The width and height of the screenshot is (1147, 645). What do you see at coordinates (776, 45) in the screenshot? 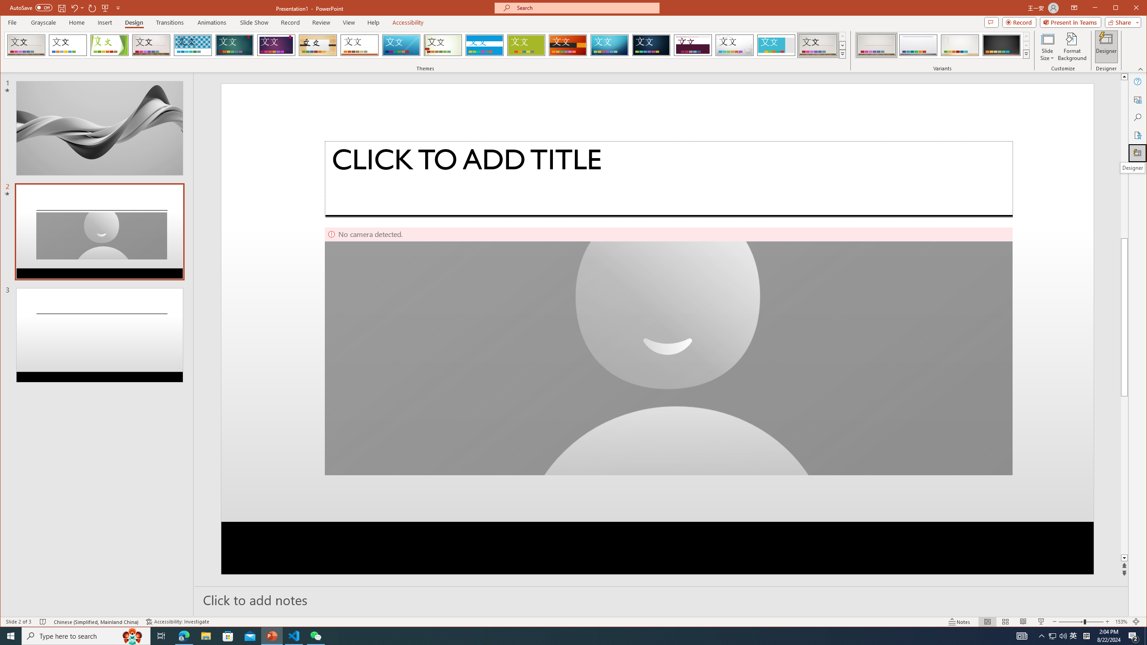
I see `Frame` at bounding box center [776, 45].